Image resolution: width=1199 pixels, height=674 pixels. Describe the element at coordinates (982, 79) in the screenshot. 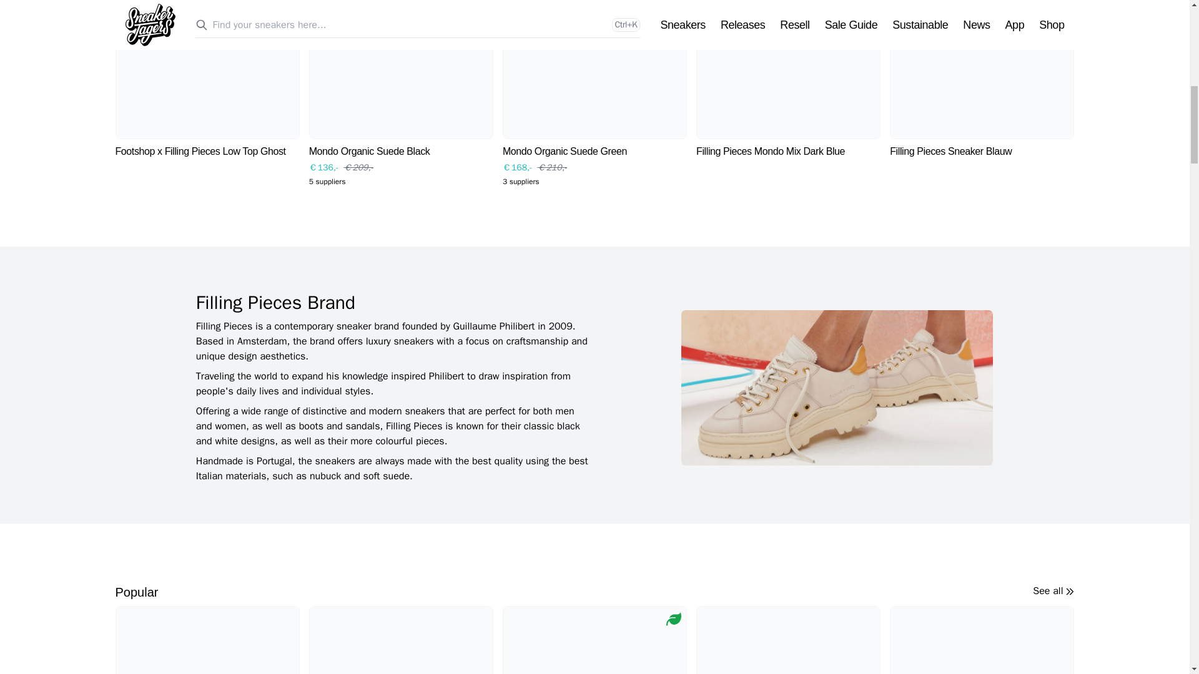

I see `Filling Pieces Sneaker Blauw` at that location.